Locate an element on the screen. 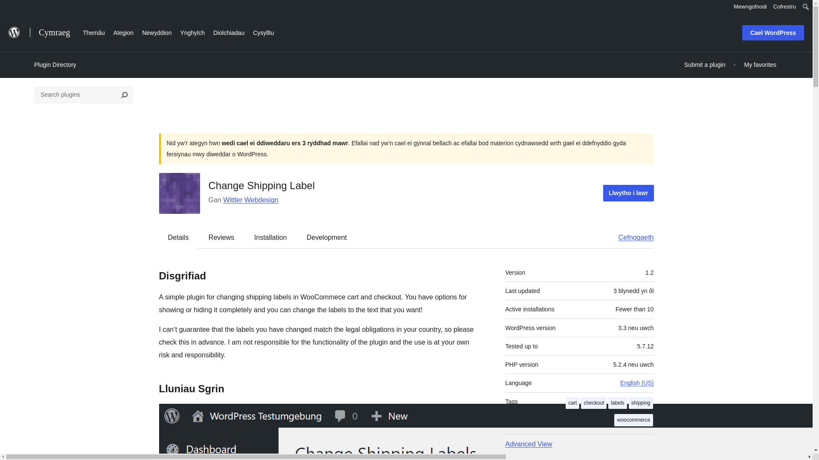 The width and height of the screenshot is (819, 460). Diolchiadau is located at coordinates (229, 32).